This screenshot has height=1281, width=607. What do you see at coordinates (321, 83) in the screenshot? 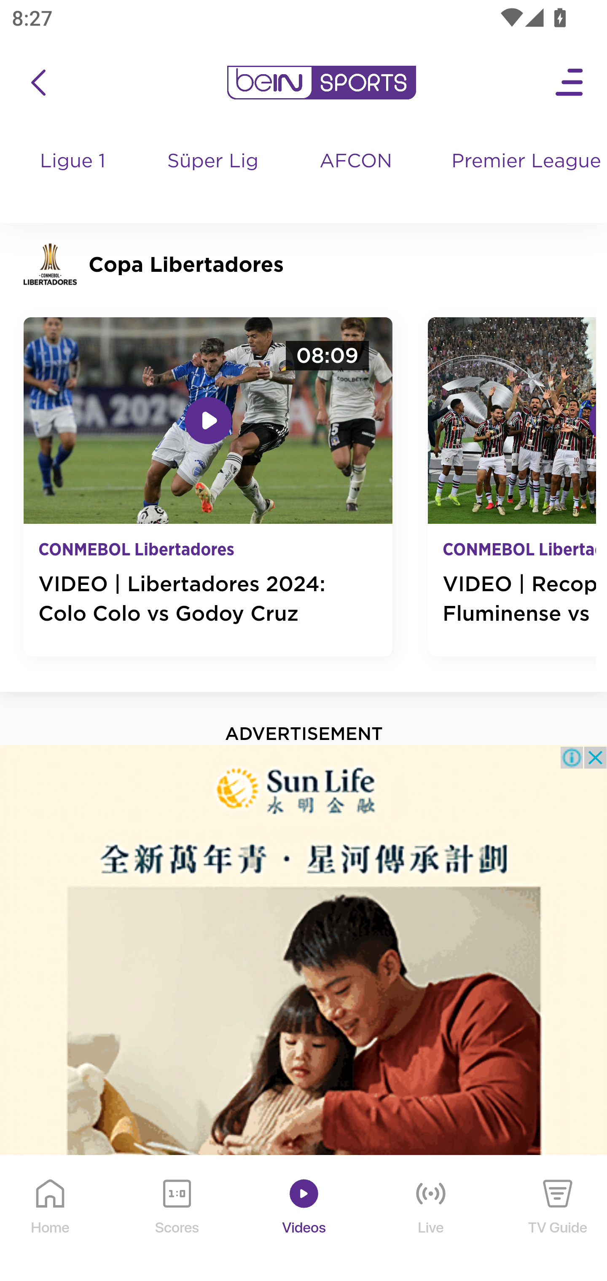
I see `en-us?platform=mobile_android bein logo` at bounding box center [321, 83].